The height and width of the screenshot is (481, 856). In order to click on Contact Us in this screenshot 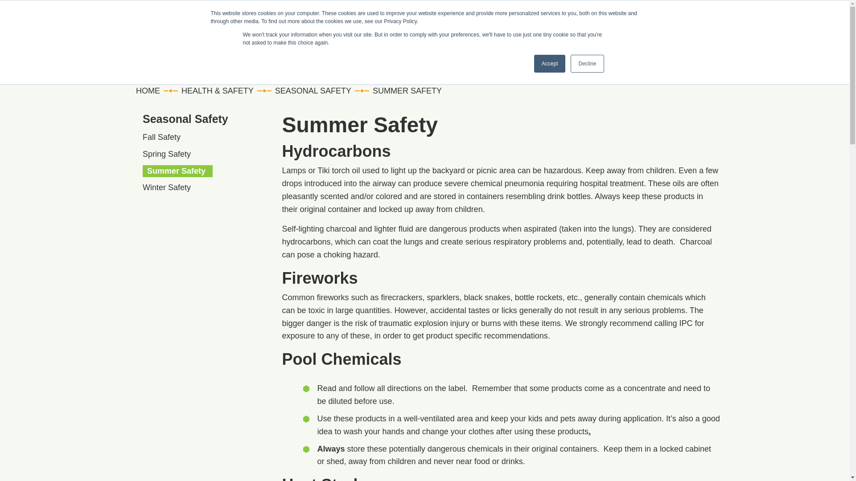, I will do `click(651, 11)`.